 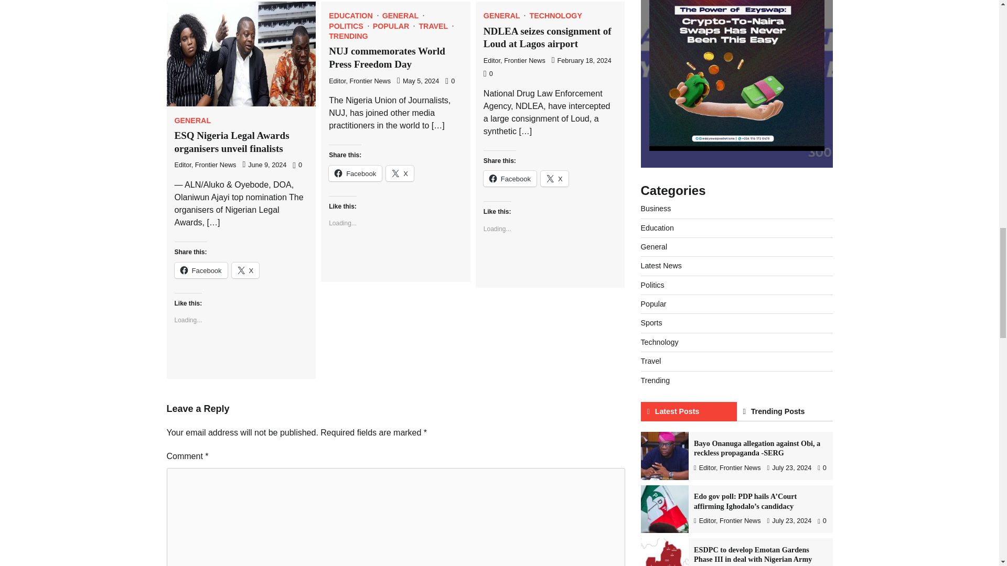 I want to click on Like or Reblog, so click(x=395, y=259).